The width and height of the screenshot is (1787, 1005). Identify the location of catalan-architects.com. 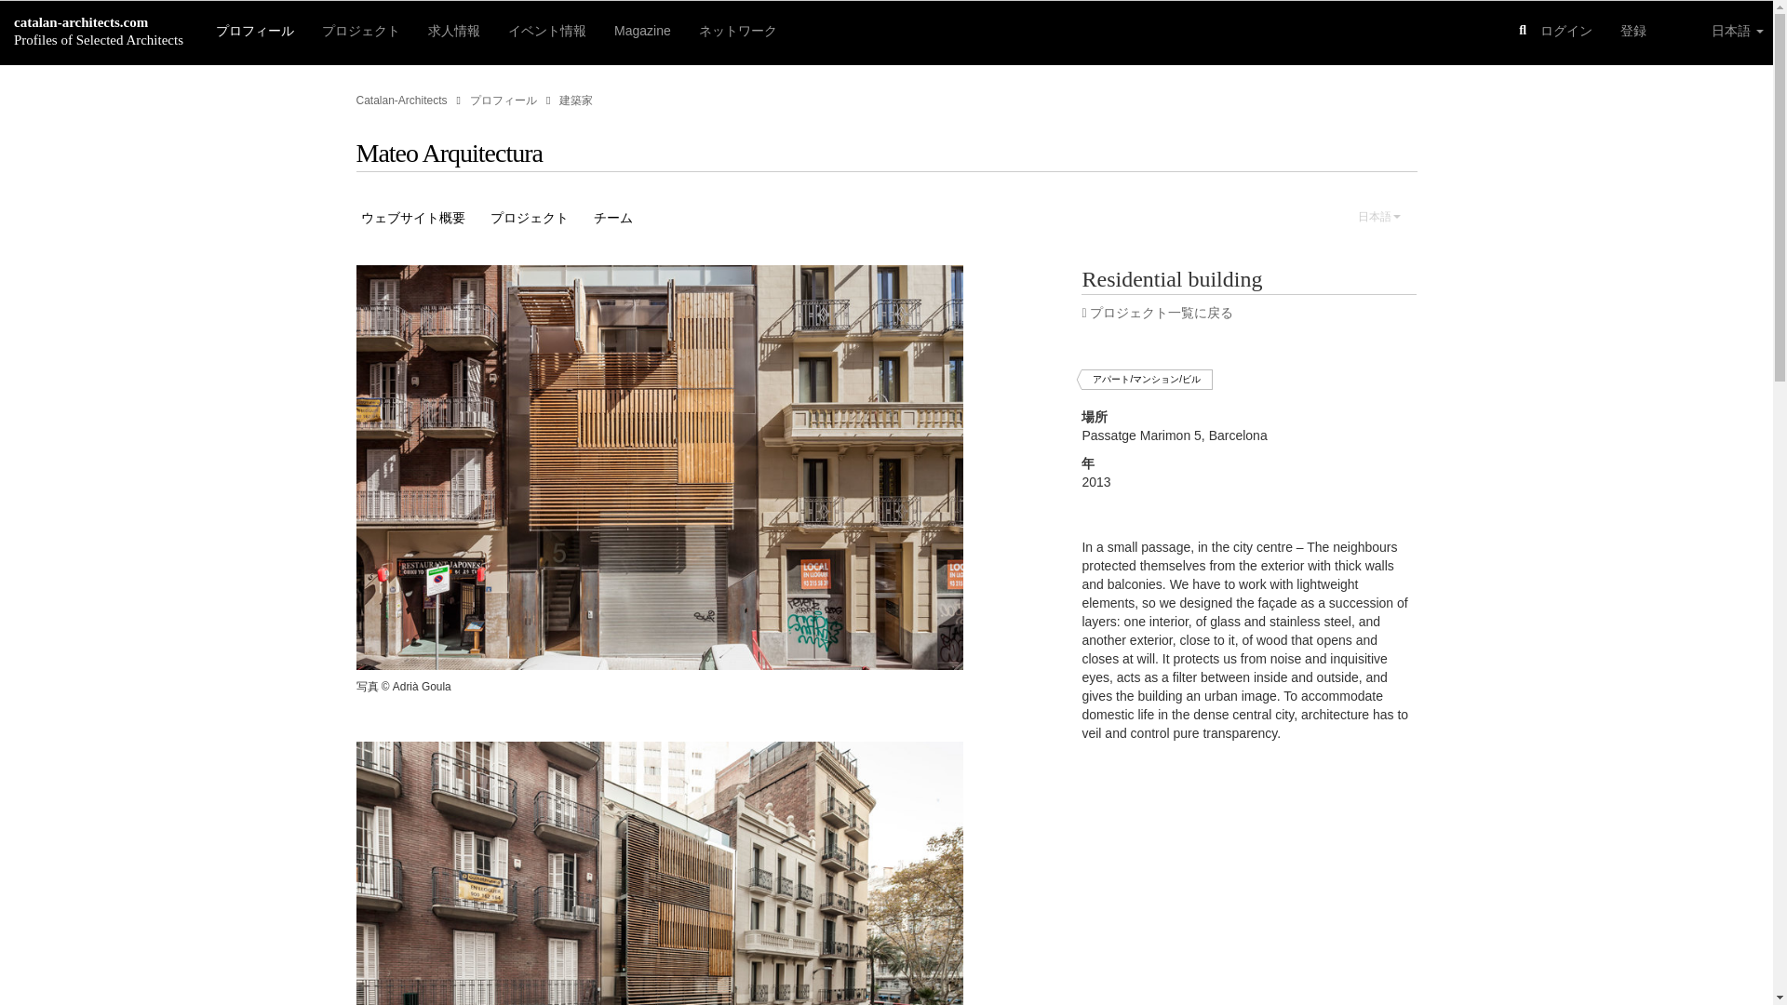
(81, 22).